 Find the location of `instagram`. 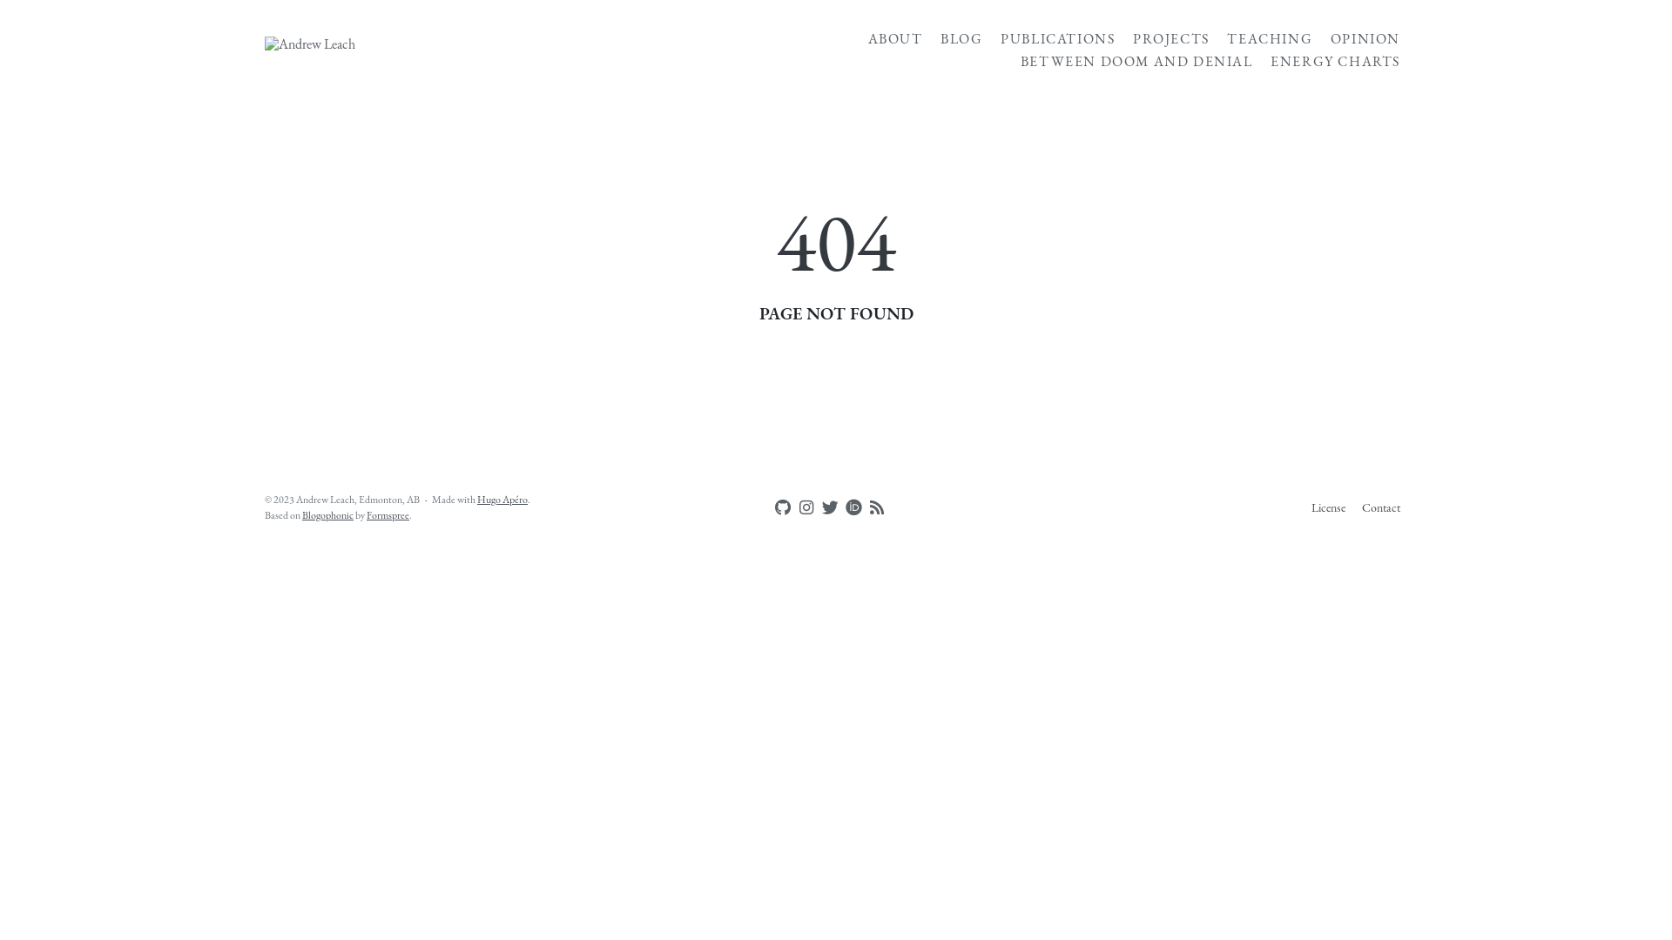

instagram is located at coordinates (803, 507).